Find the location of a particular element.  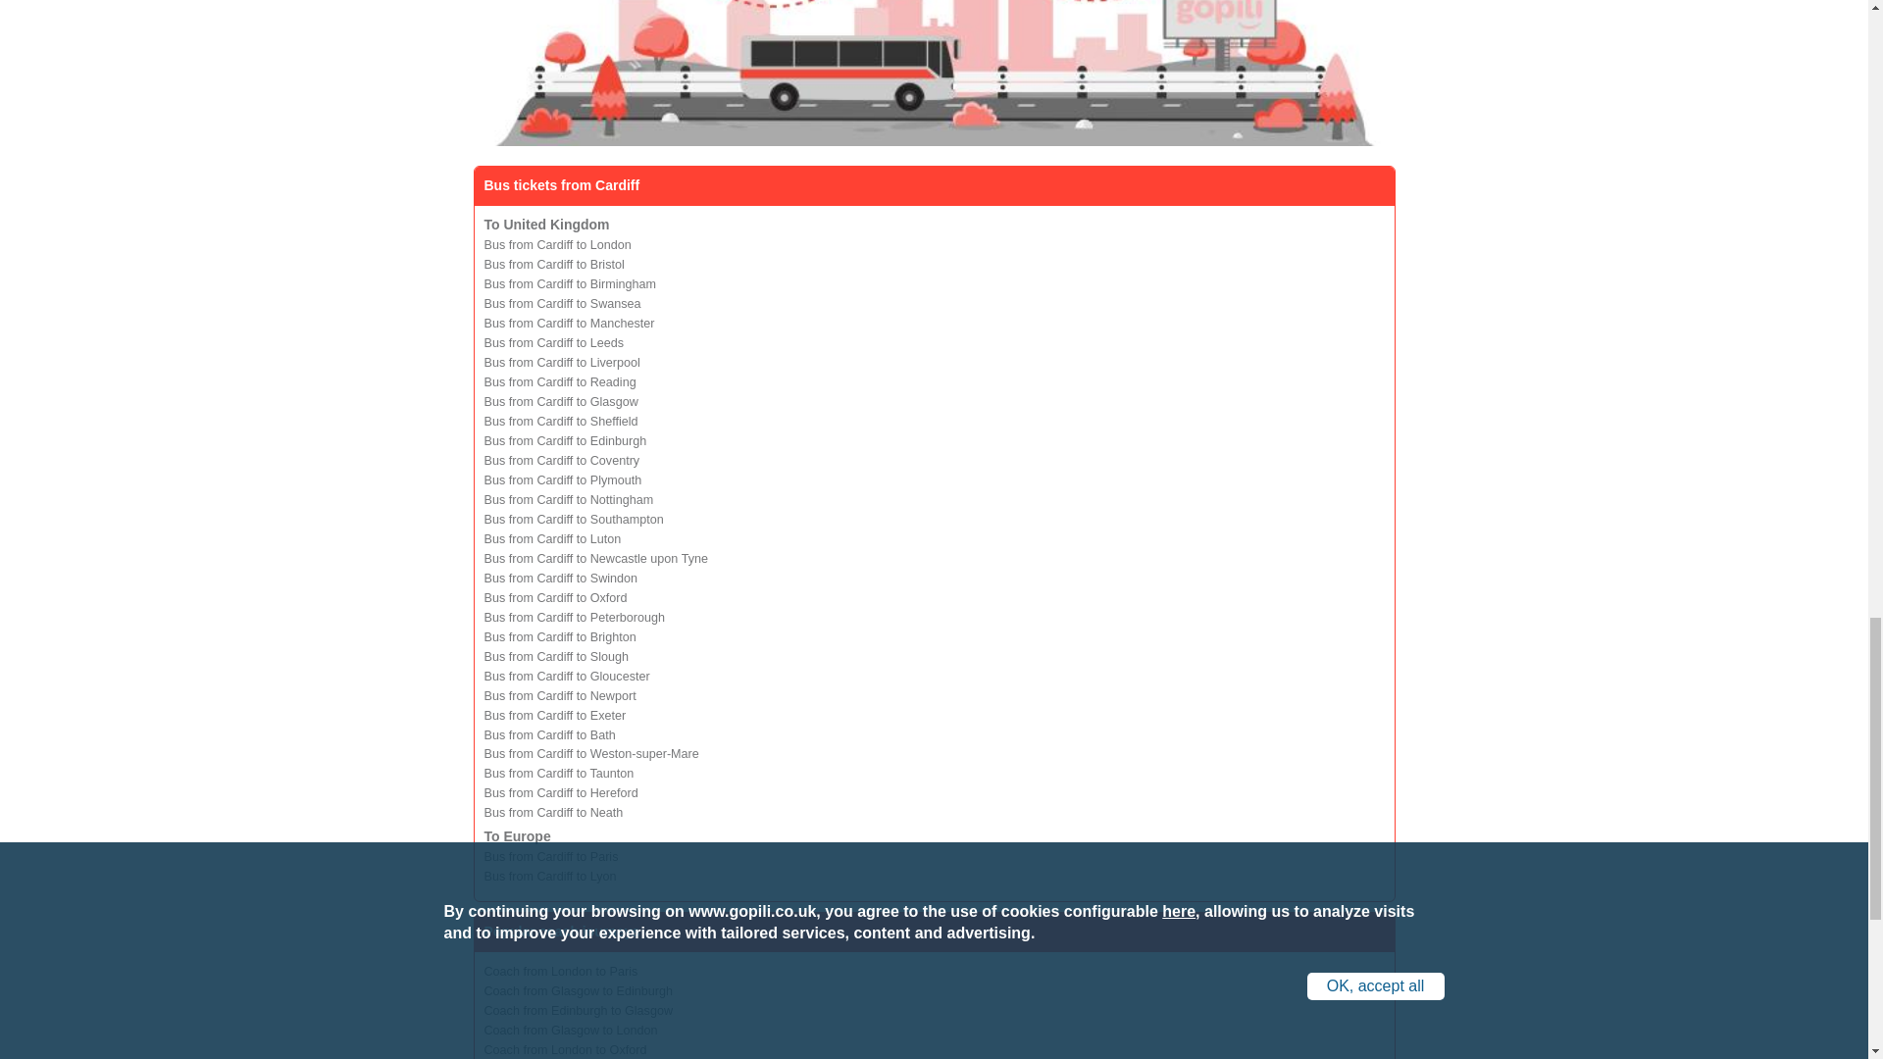

Bus from Cardiff to Leeds is located at coordinates (554, 343).